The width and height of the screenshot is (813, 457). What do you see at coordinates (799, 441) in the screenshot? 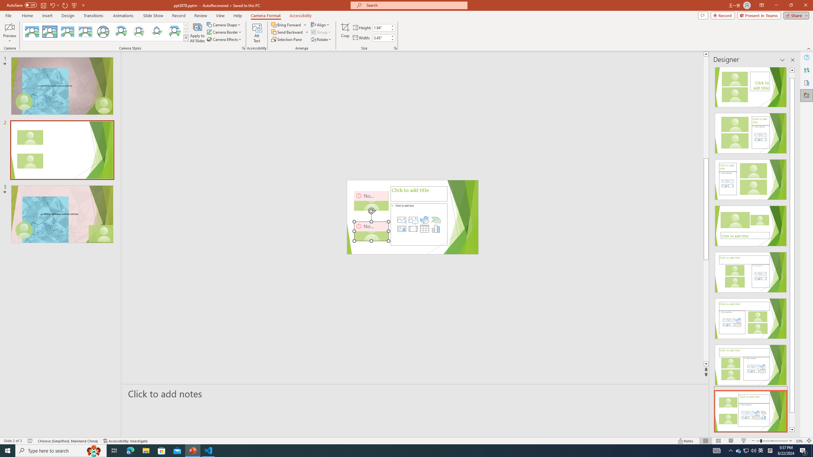
I see `Zoom 33%` at bounding box center [799, 441].